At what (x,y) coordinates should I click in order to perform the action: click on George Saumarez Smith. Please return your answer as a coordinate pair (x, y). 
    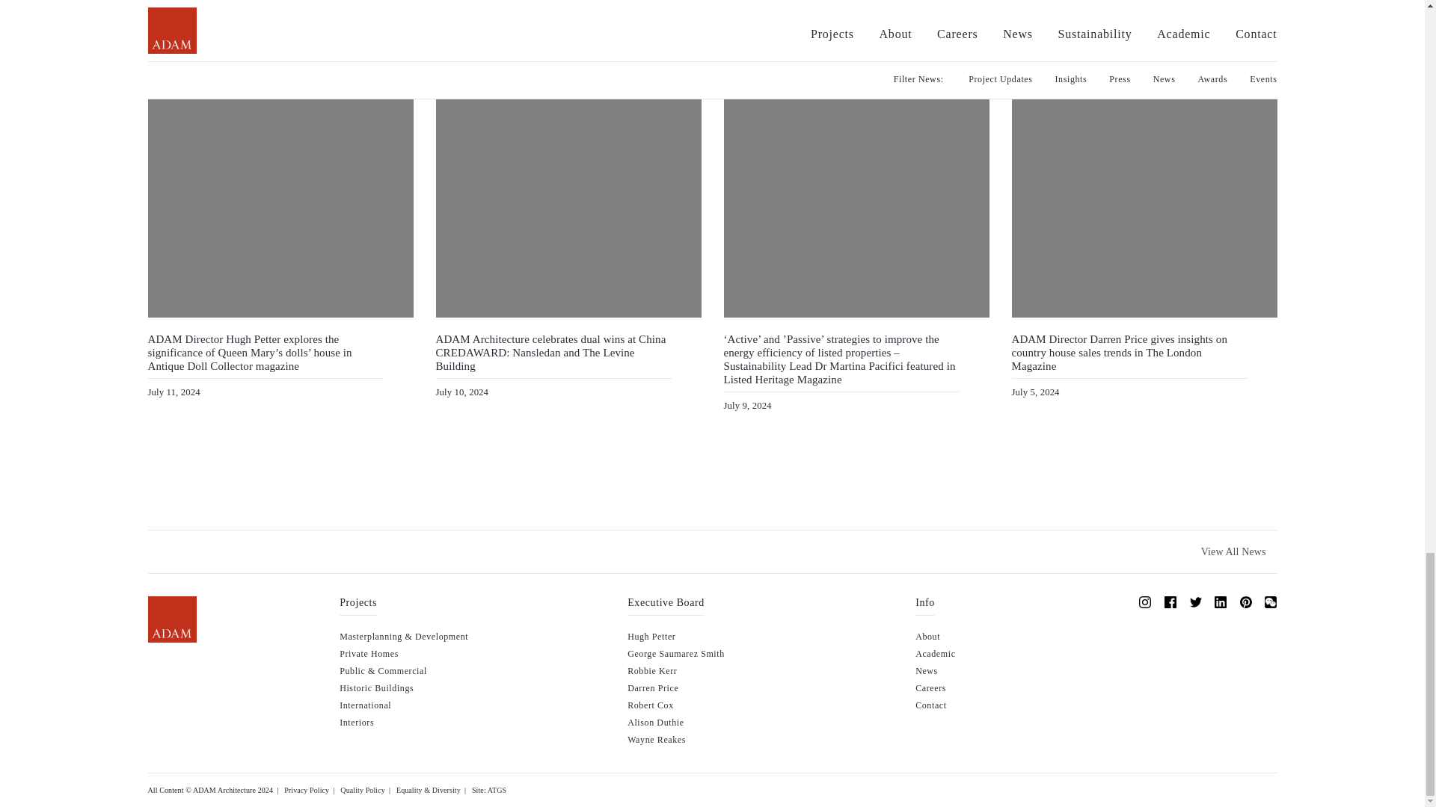
    Looking at the image, I should click on (676, 654).